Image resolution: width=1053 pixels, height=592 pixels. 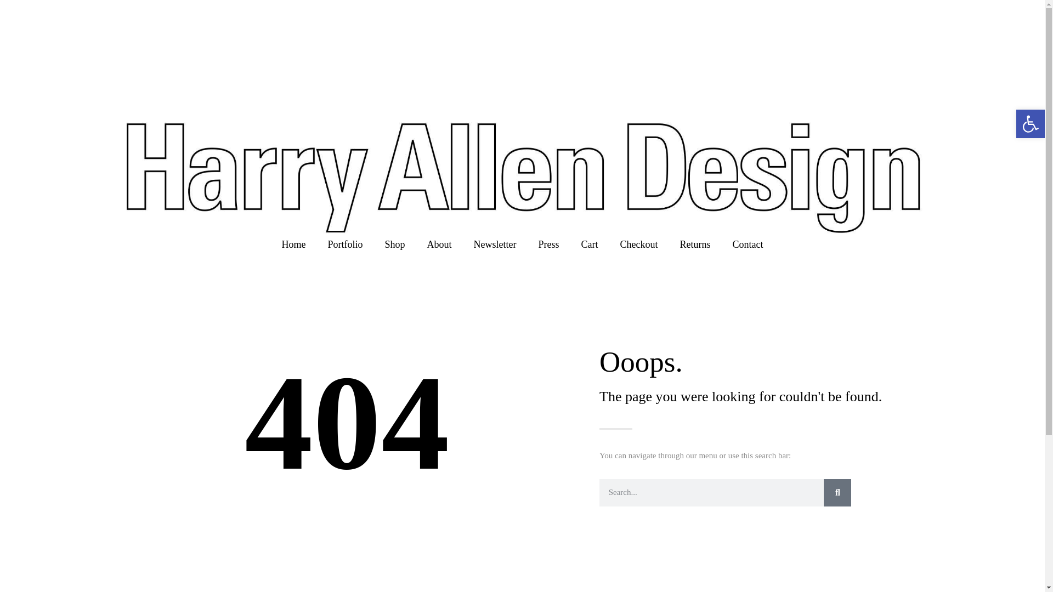 What do you see at coordinates (748, 244) in the screenshot?
I see `Contact` at bounding box center [748, 244].